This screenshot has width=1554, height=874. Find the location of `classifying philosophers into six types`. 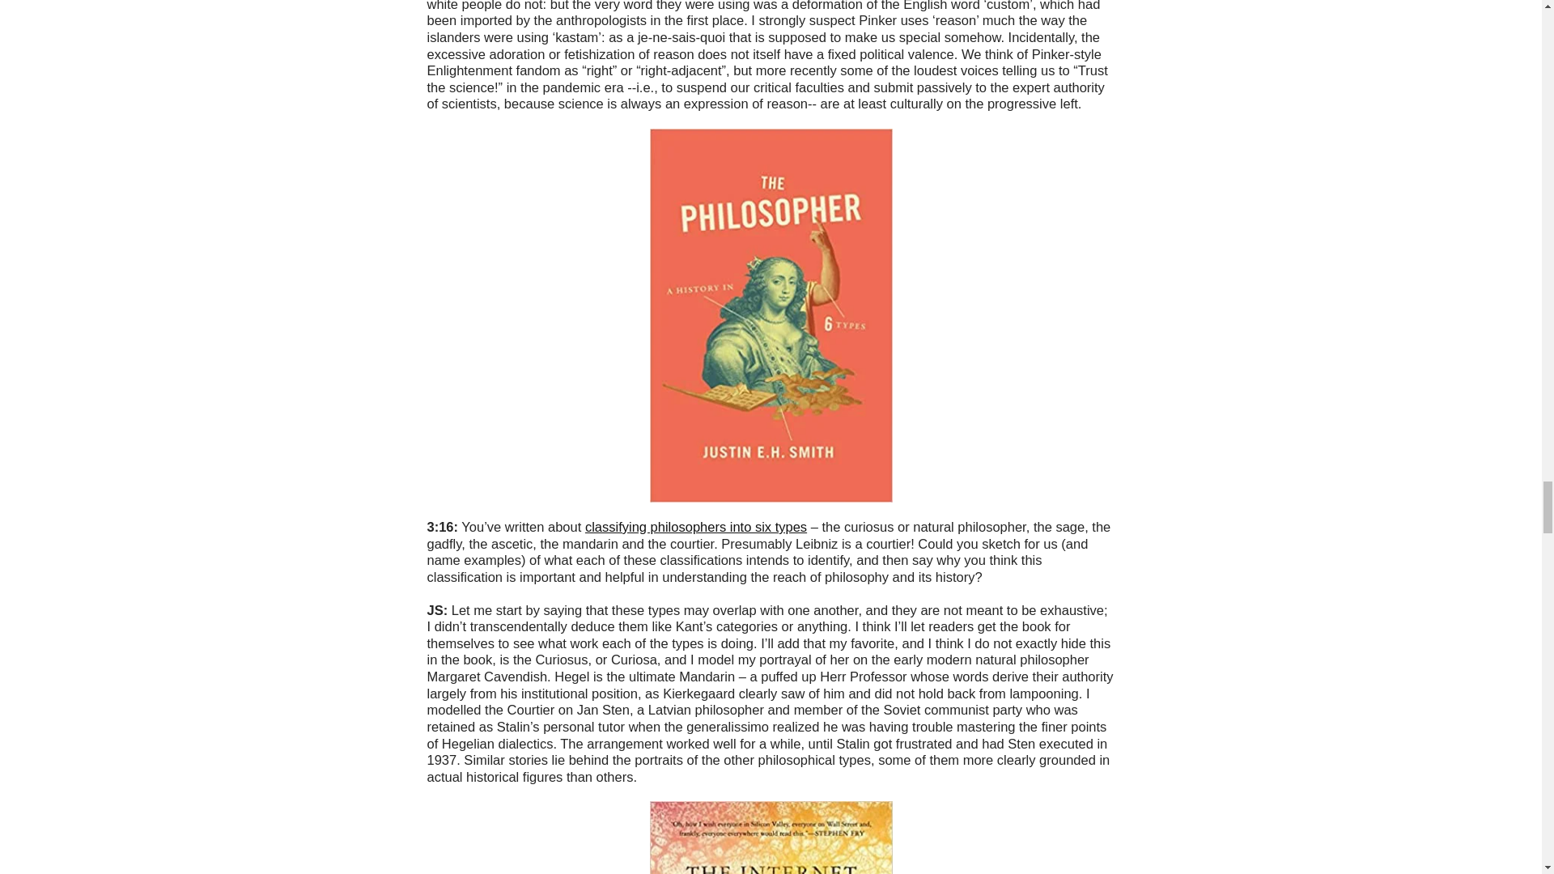

classifying philosophers into six types is located at coordinates (696, 526).